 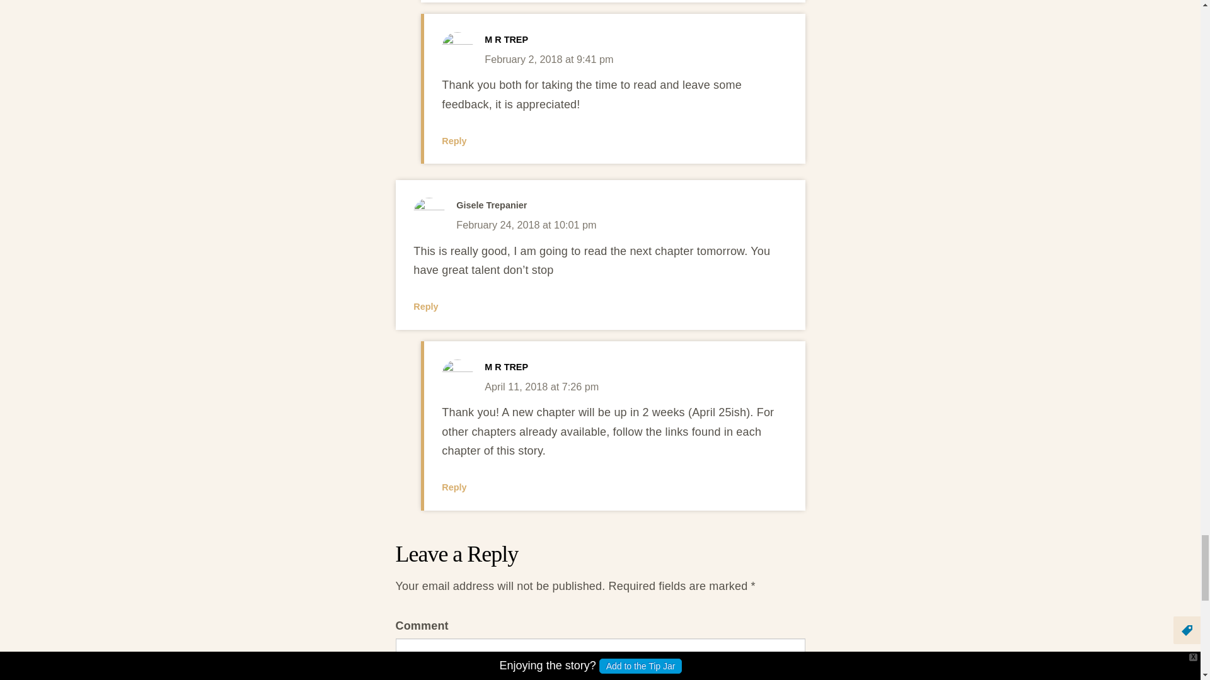 I want to click on February 2, 2018 at 9:41 pm, so click(x=549, y=59).